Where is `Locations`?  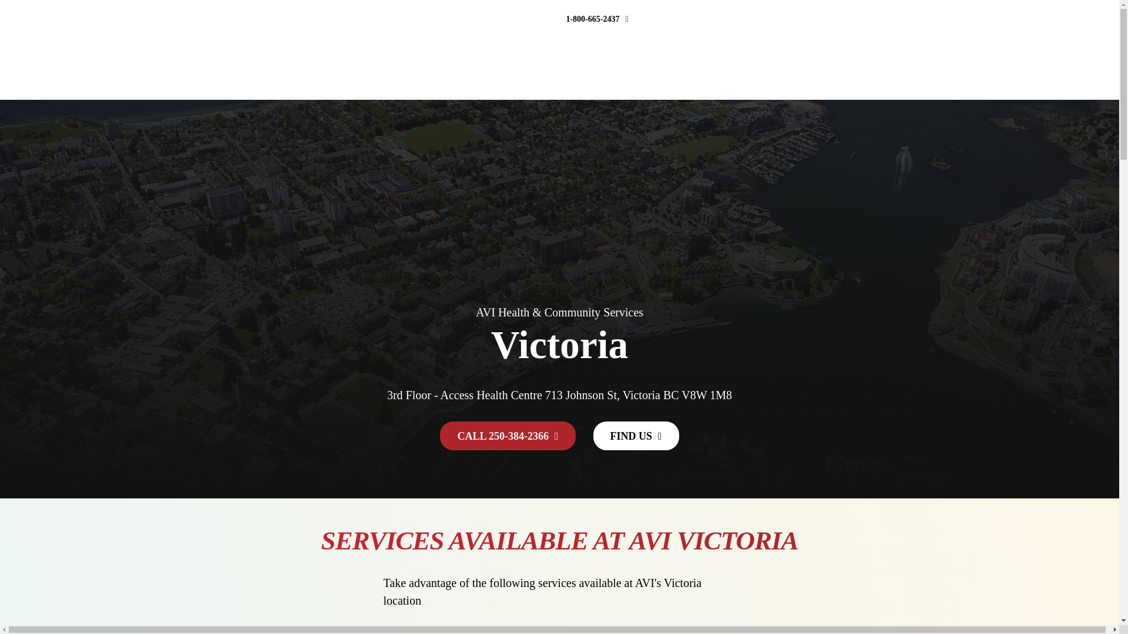
Locations is located at coordinates (696, 69).